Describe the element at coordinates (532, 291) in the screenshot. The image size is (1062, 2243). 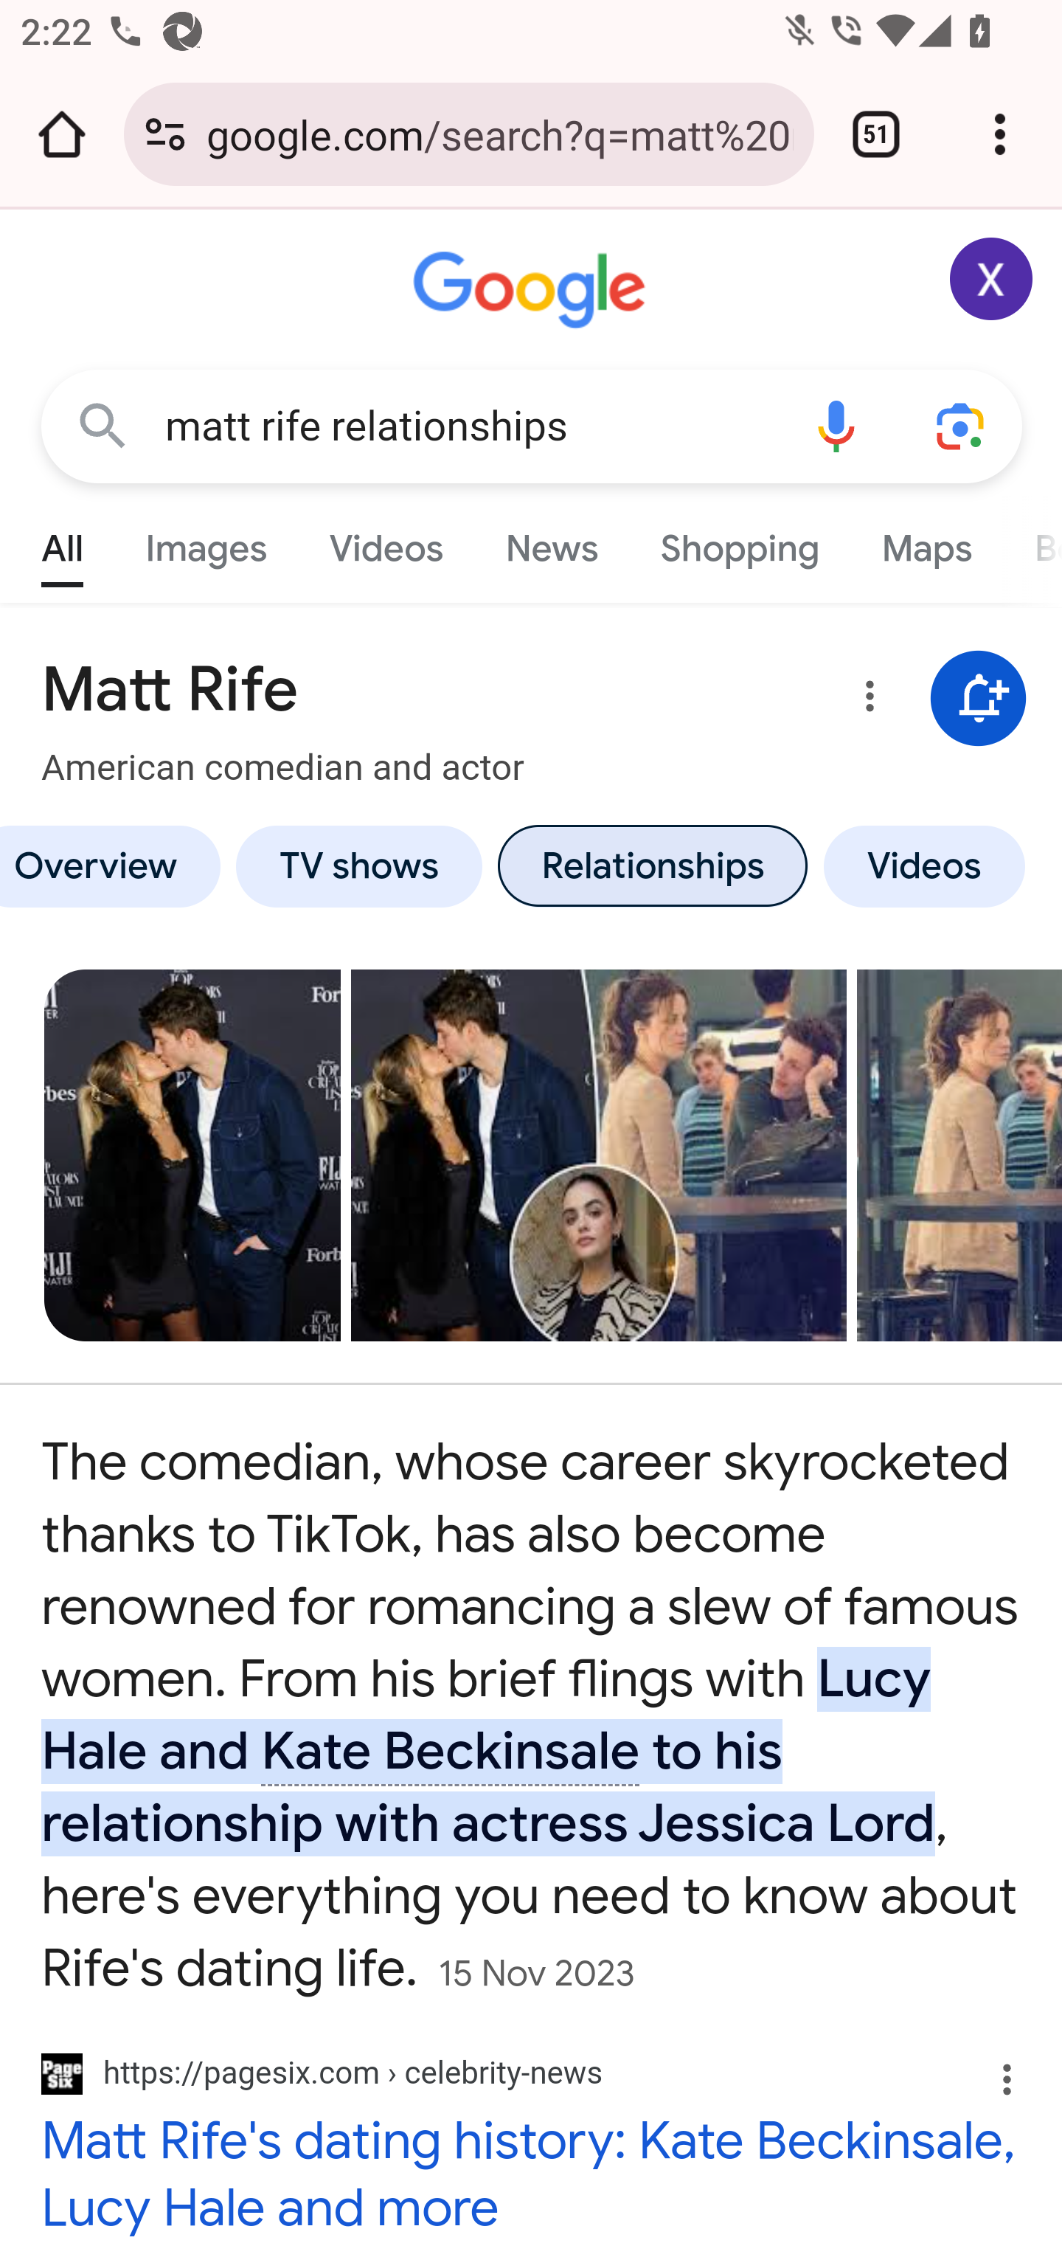
I see `Google` at that location.